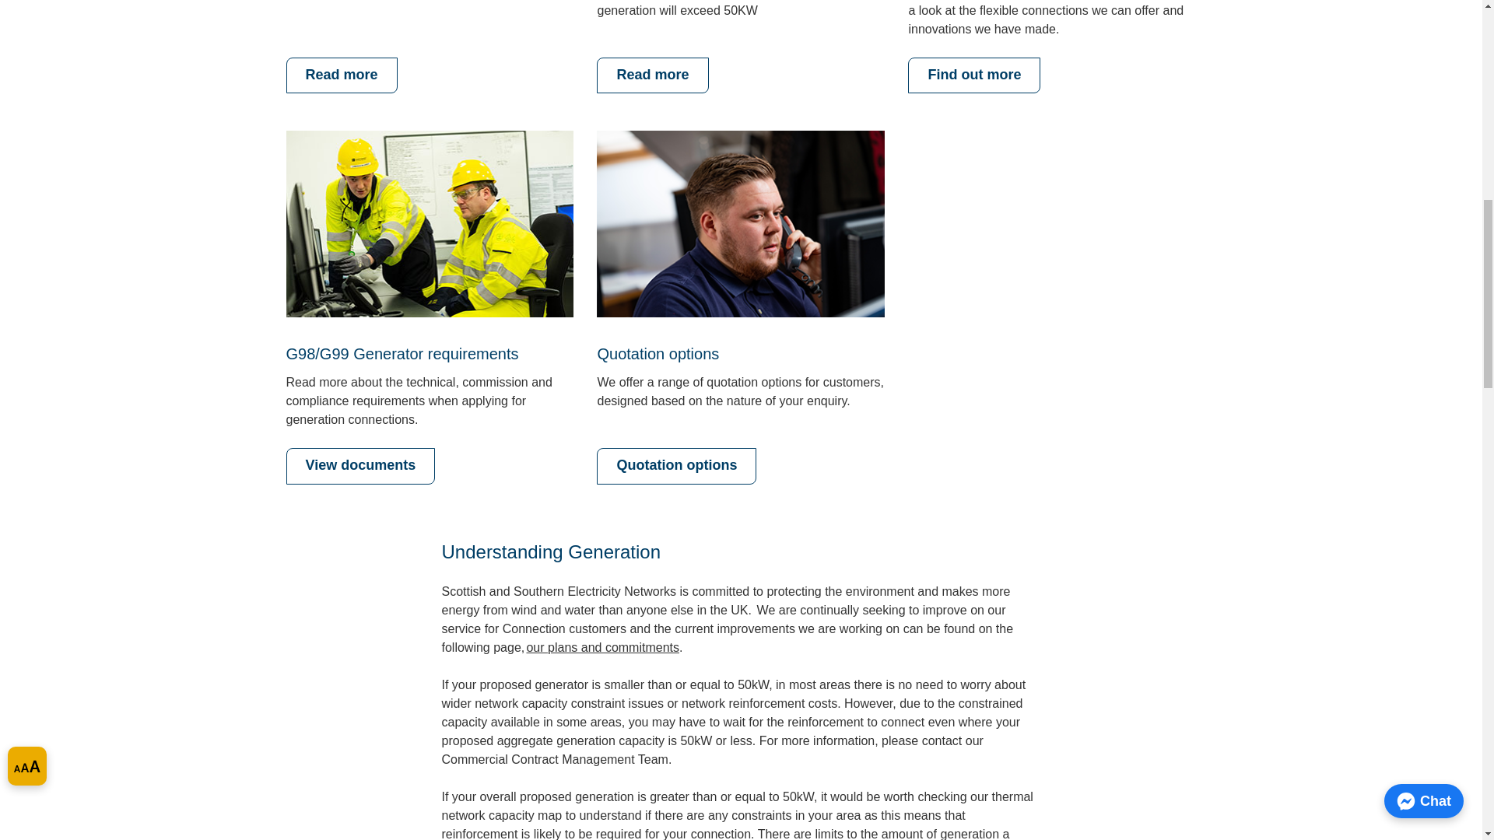  What do you see at coordinates (652, 75) in the screenshot?
I see `Read more` at bounding box center [652, 75].